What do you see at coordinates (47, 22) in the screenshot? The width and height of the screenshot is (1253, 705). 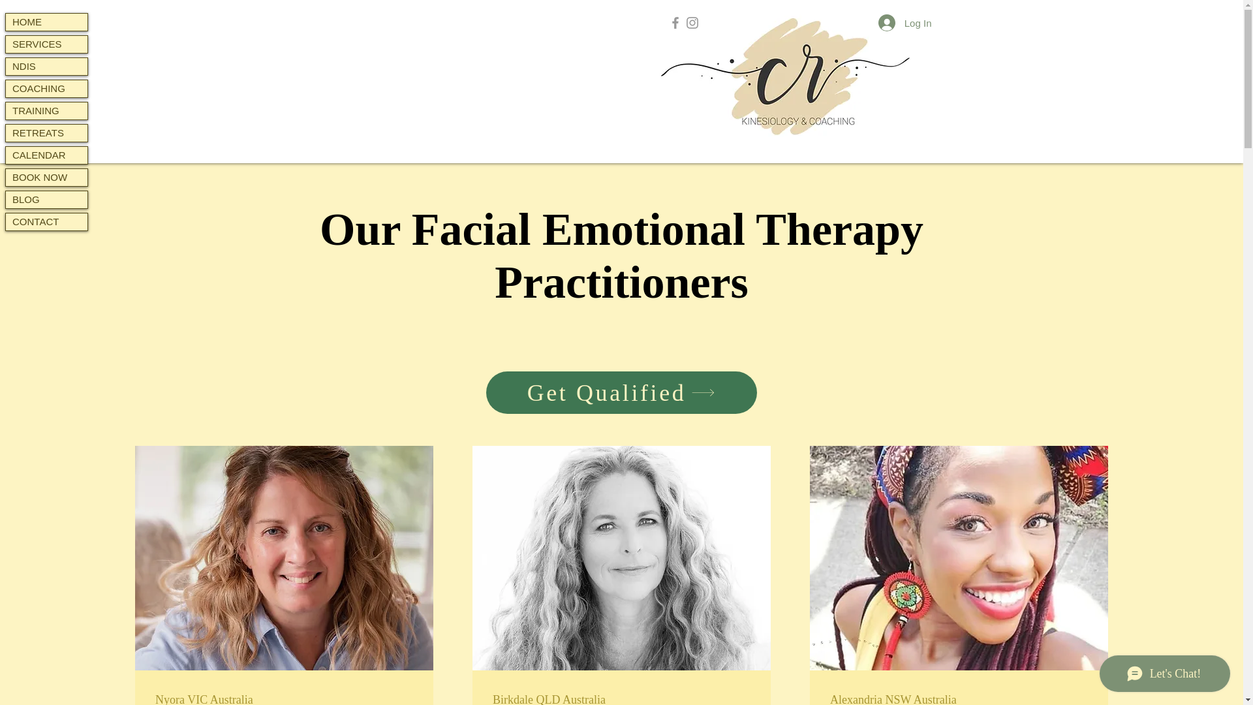 I see `HOME` at bounding box center [47, 22].